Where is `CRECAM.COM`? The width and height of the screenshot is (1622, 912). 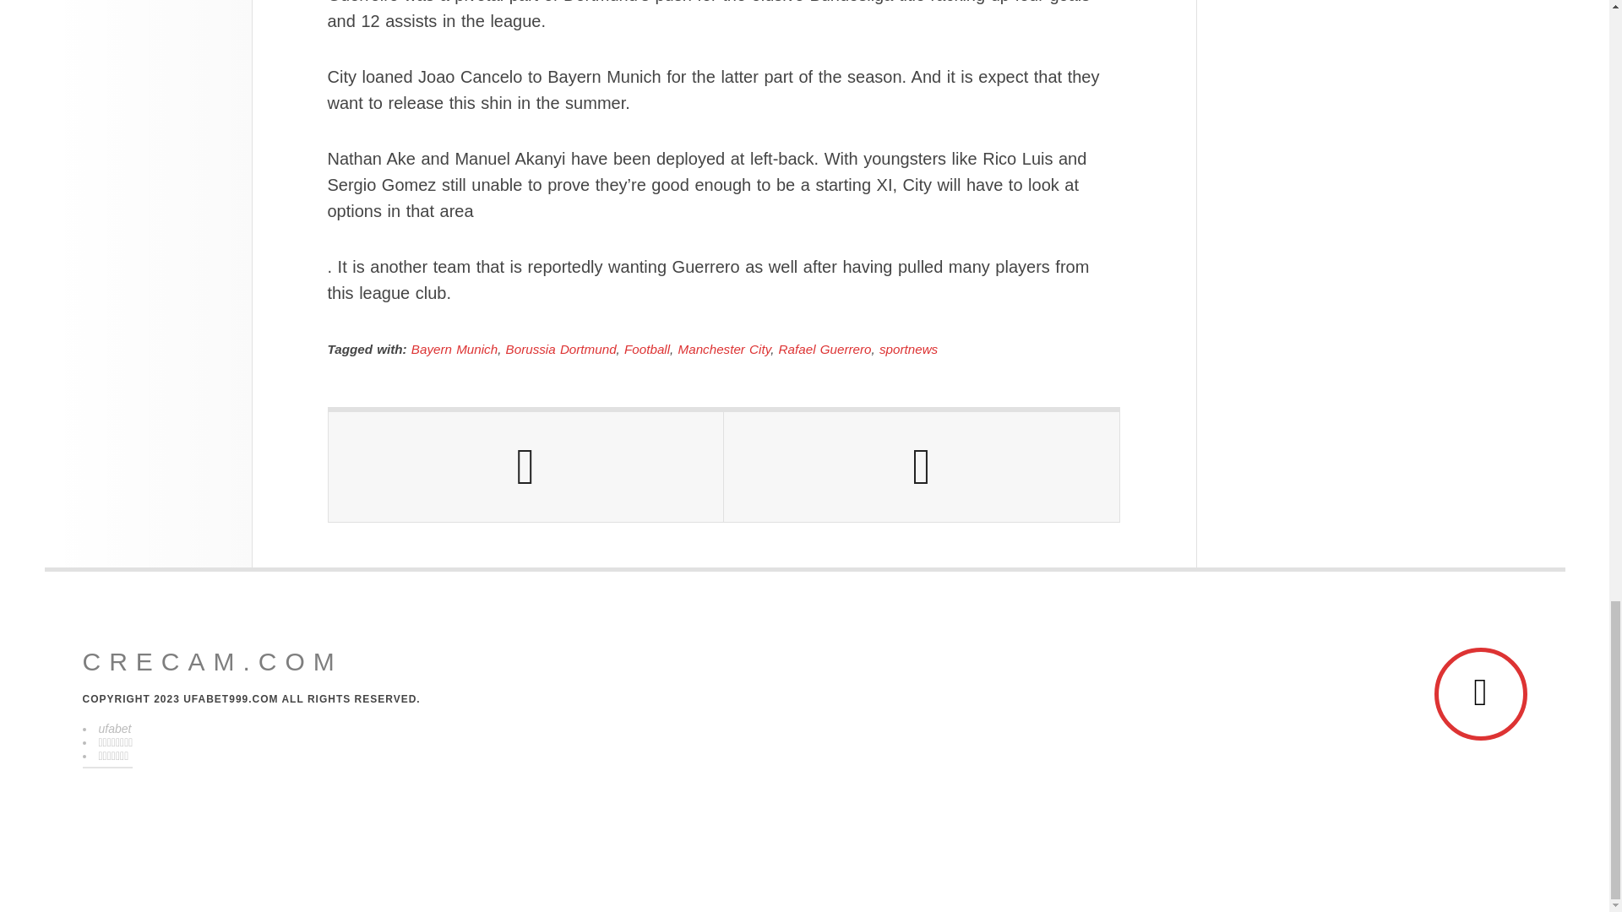 CRECAM.COM is located at coordinates (212, 662).